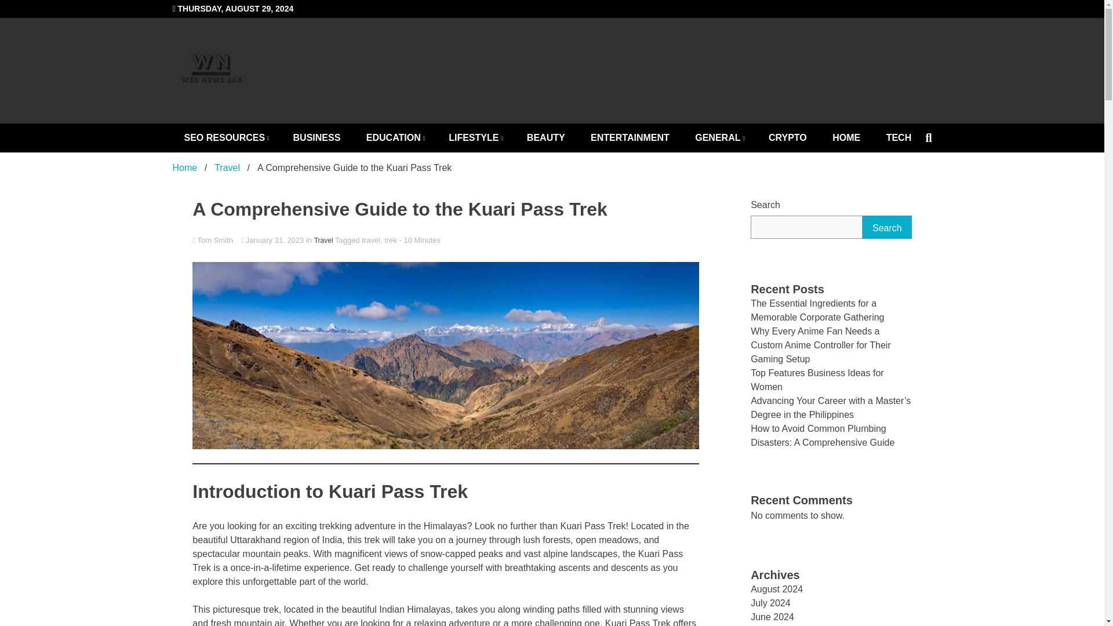  What do you see at coordinates (290, 122) in the screenshot?
I see `Webnewsjax` at bounding box center [290, 122].